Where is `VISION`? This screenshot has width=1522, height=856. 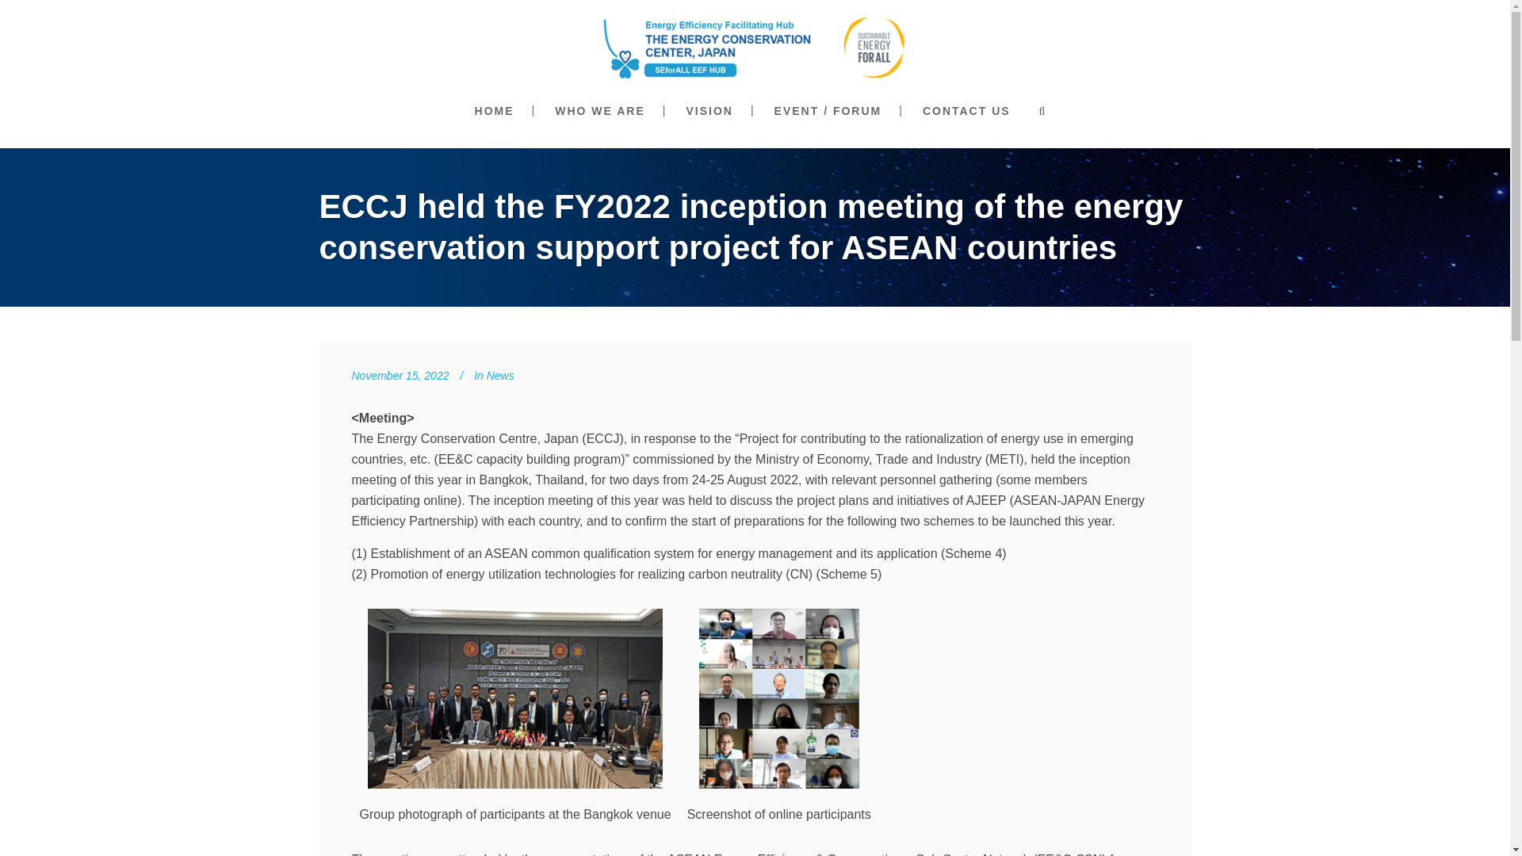 VISION is located at coordinates (709, 111).